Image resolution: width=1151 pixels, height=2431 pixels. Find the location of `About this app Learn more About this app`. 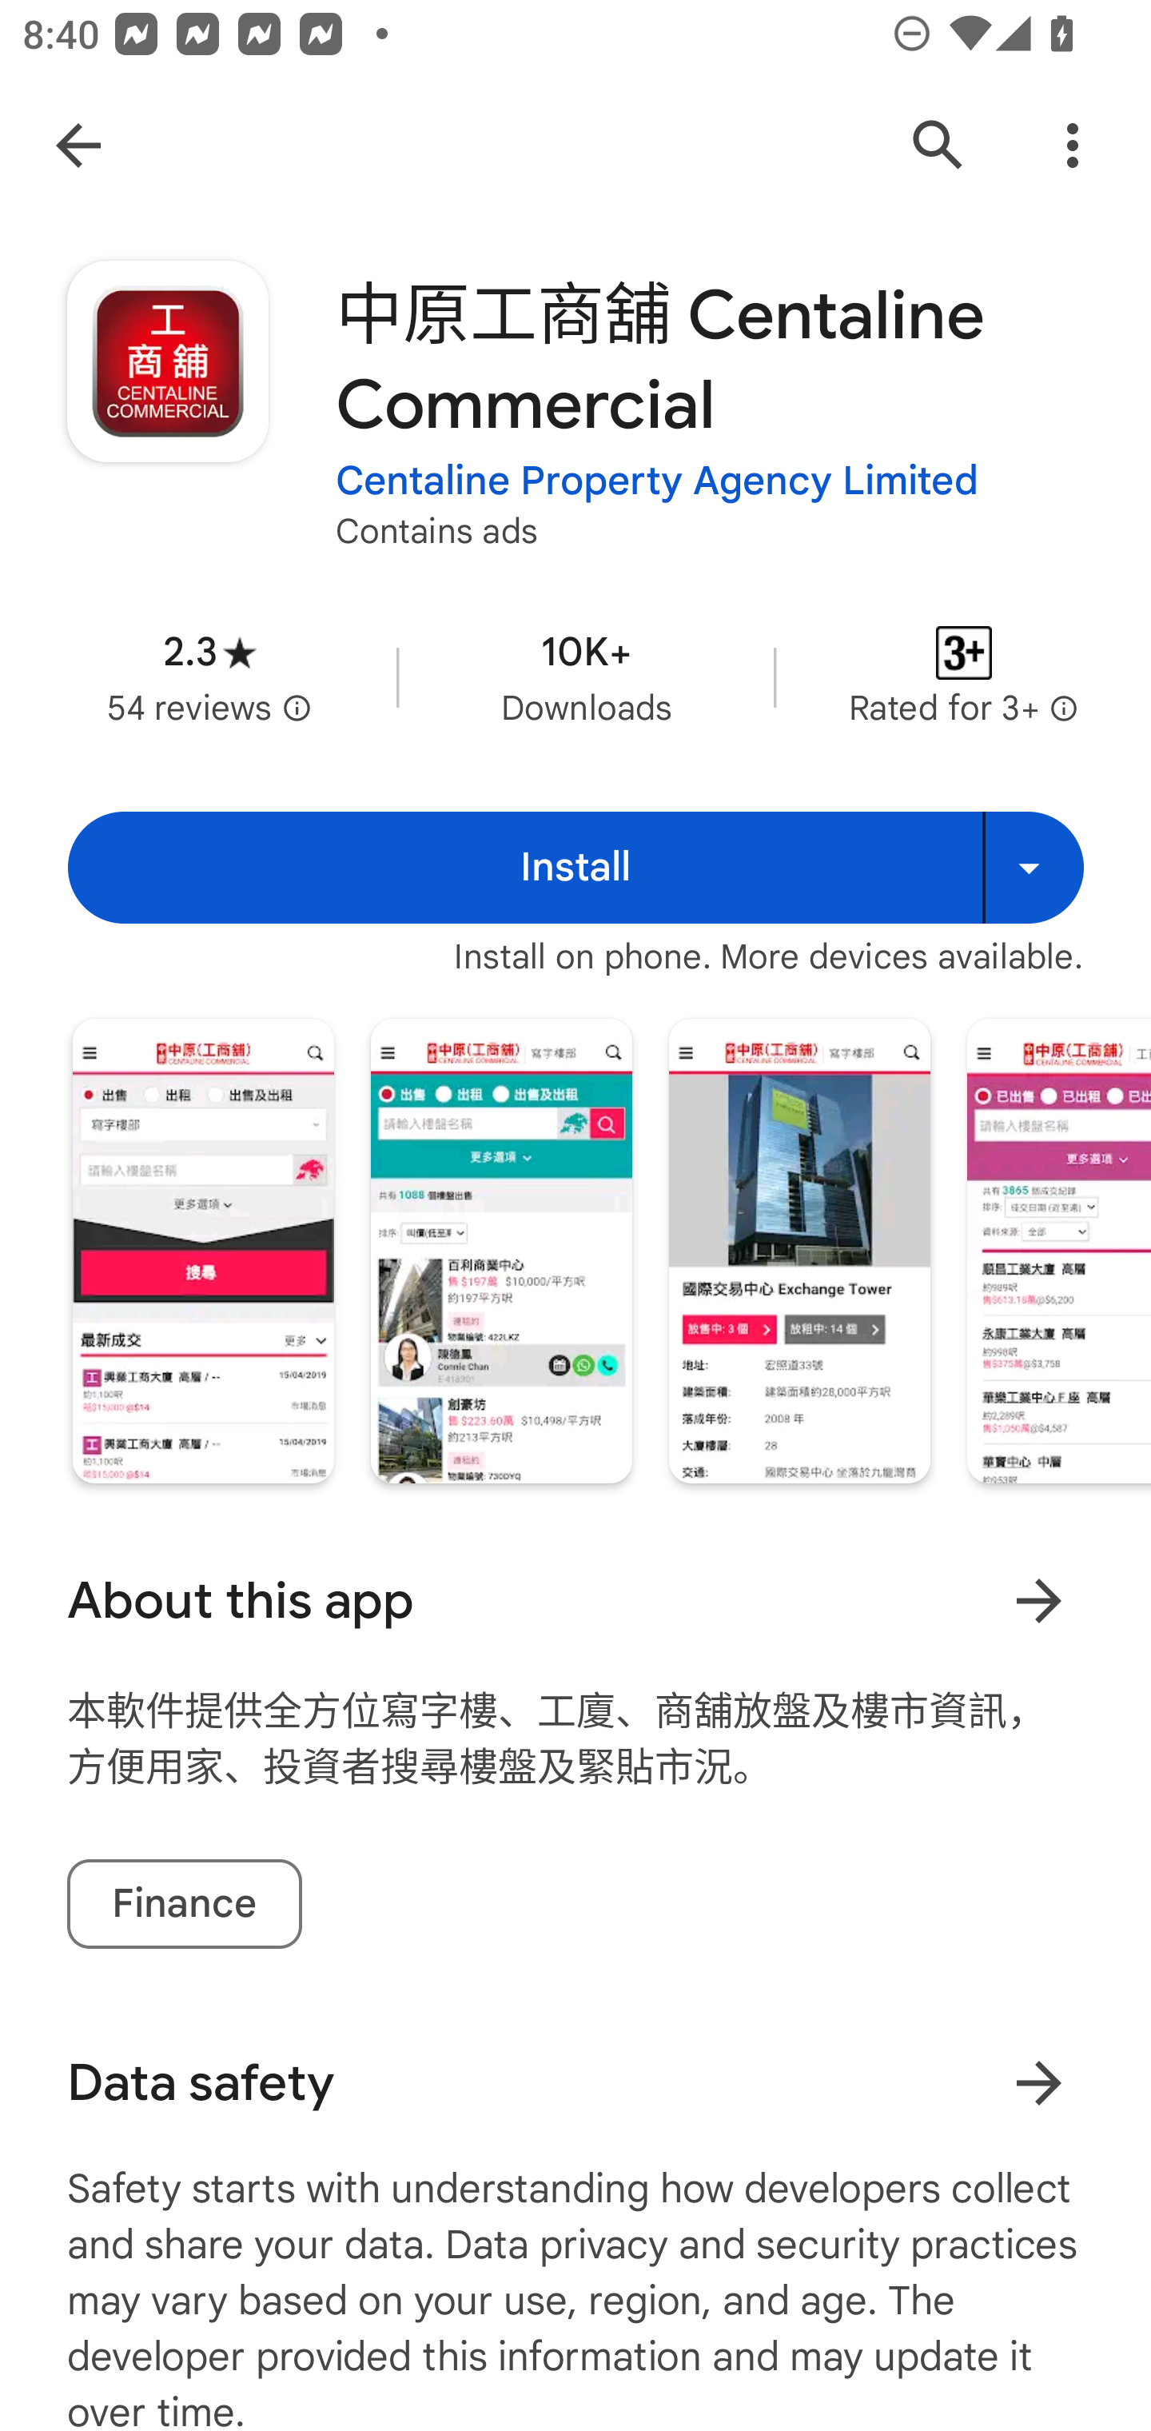

About this app Learn more About this app is located at coordinates (575, 1601).